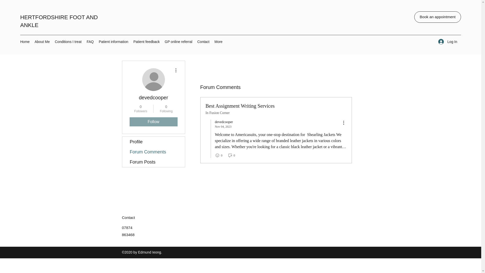  Describe the element at coordinates (438, 17) in the screenshot. I see `Patient information` at that location.